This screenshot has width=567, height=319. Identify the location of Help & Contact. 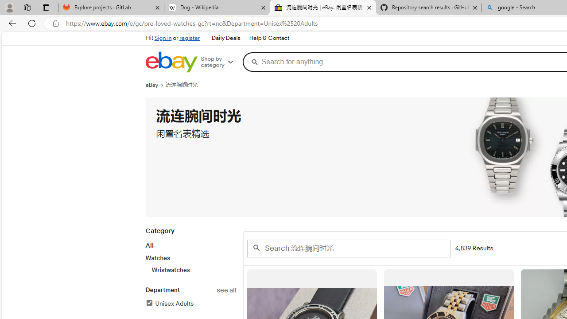
(269, 38).